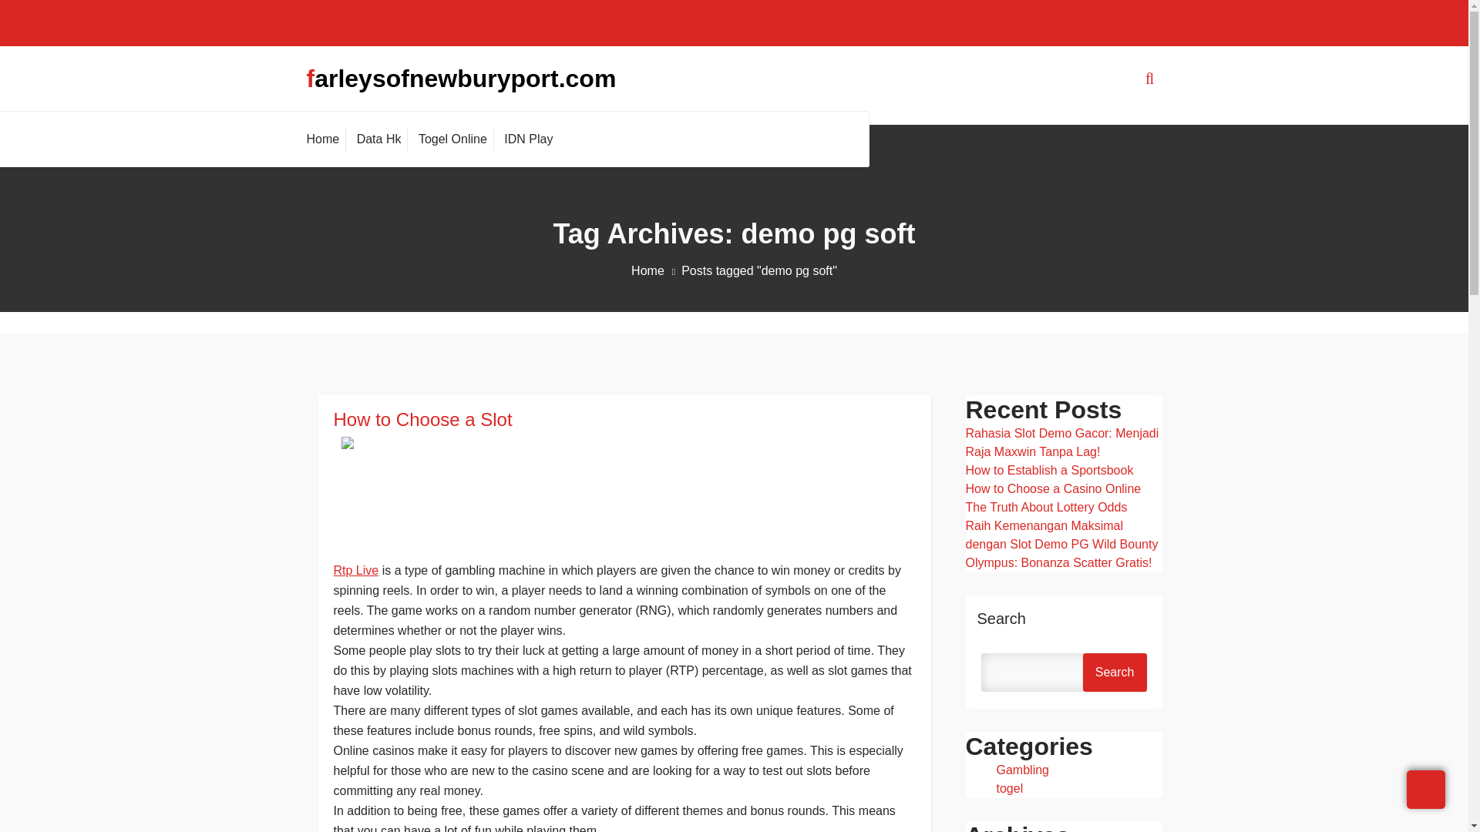 Image resolution: width=1480 pixels, height=832 pixels. Describe the element at coordinates (461, 79) in the screenshot. I see `farleysofnewburyport.com` at that location.